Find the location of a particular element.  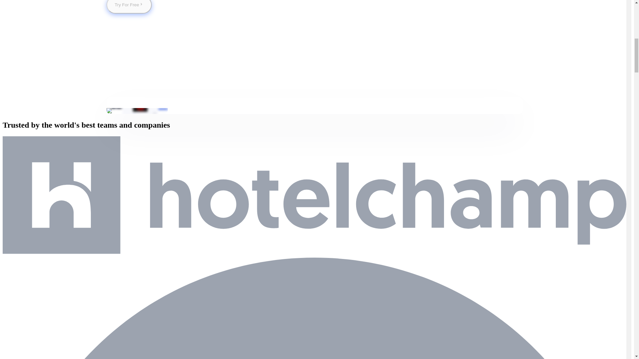

Try For Free is located at coordinates (129, 7).